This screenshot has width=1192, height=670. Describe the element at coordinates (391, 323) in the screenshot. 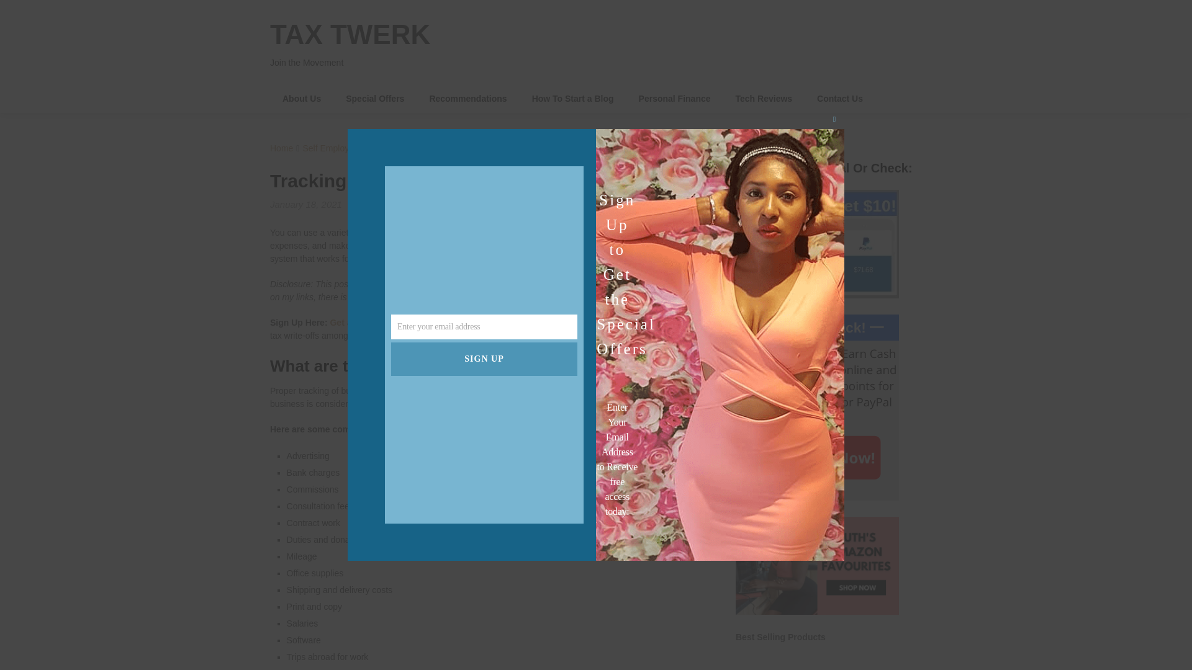

I see `Get a lot of tax write-offs here` at that location.